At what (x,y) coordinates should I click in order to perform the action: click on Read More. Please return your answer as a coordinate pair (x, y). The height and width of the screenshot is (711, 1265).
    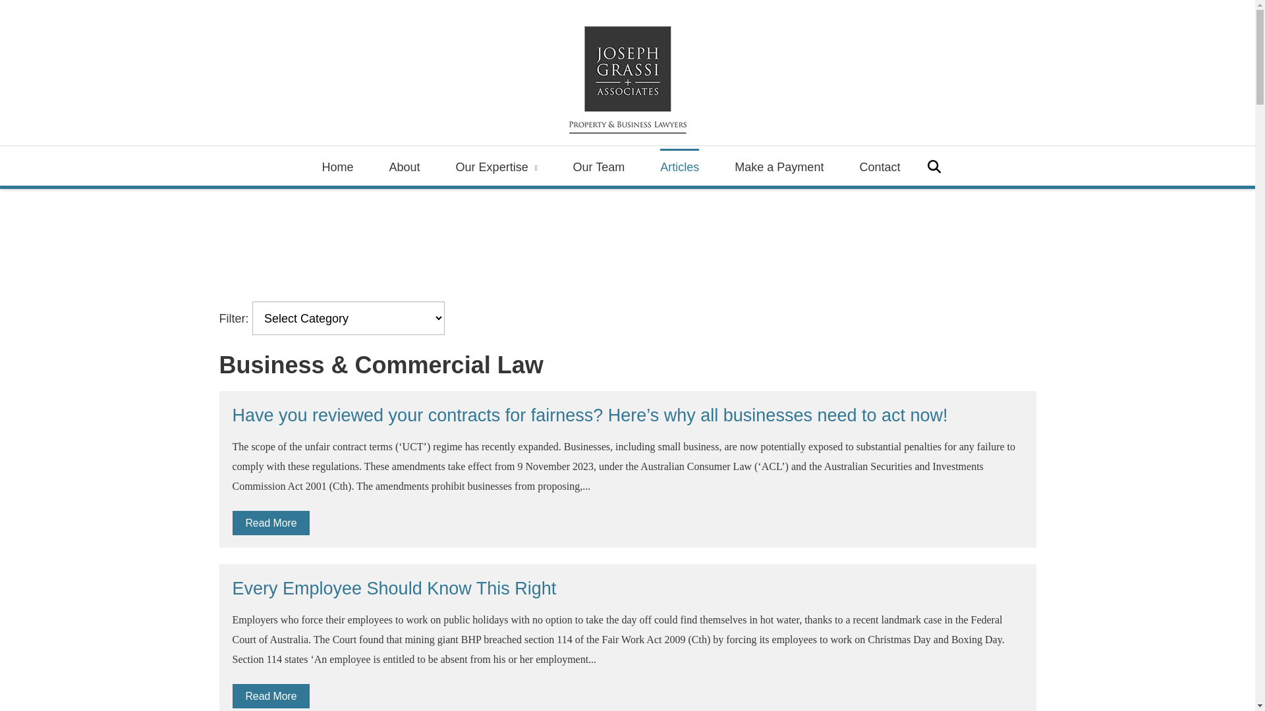
    Looking at the image, I should click on (271, 523).